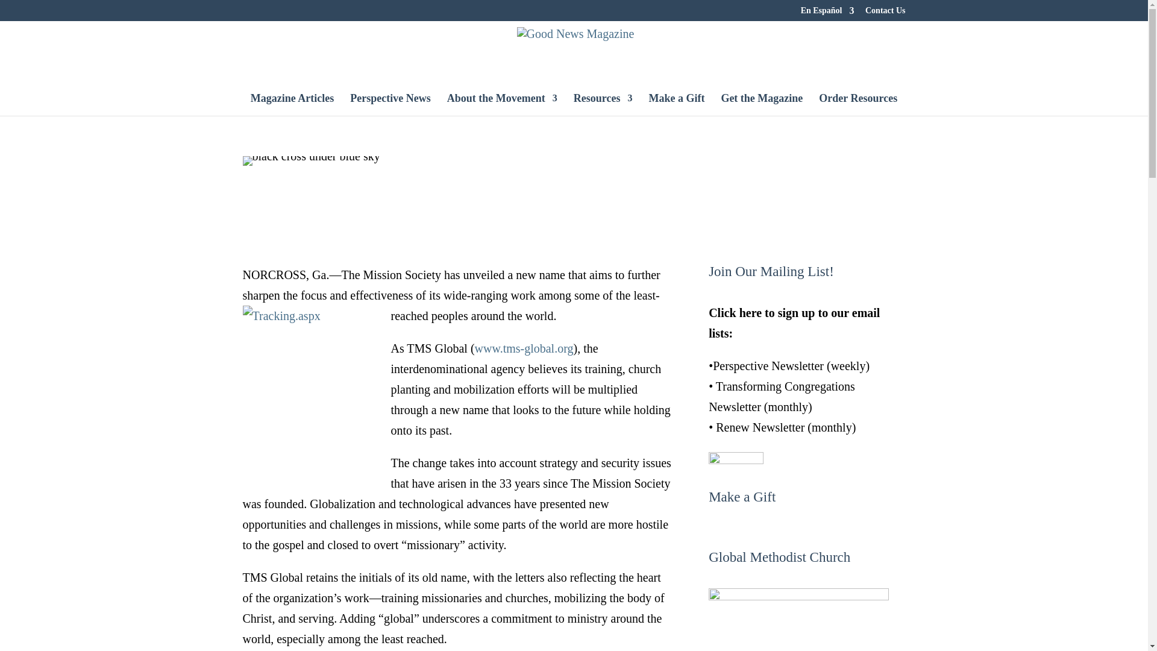 This screenshot has height=651, width=1157. Describe the element at coordinates (798, 620) in the screenshot. I see `gdn-home-slider-gmclogo` at that location.